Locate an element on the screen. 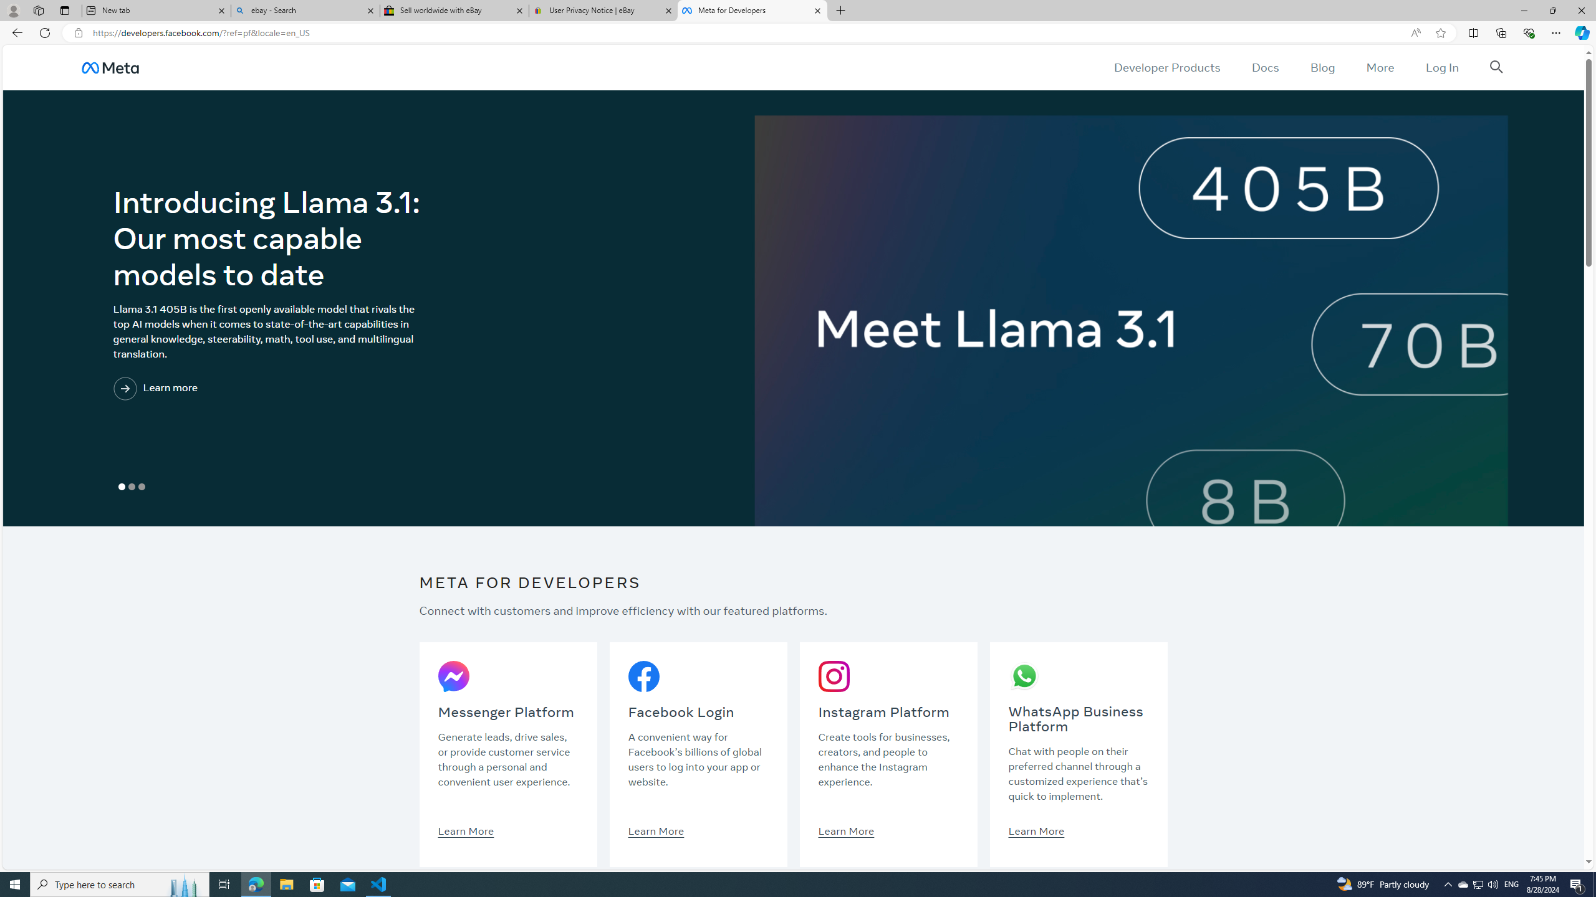  Docs is located at coordinates (1264, 67).